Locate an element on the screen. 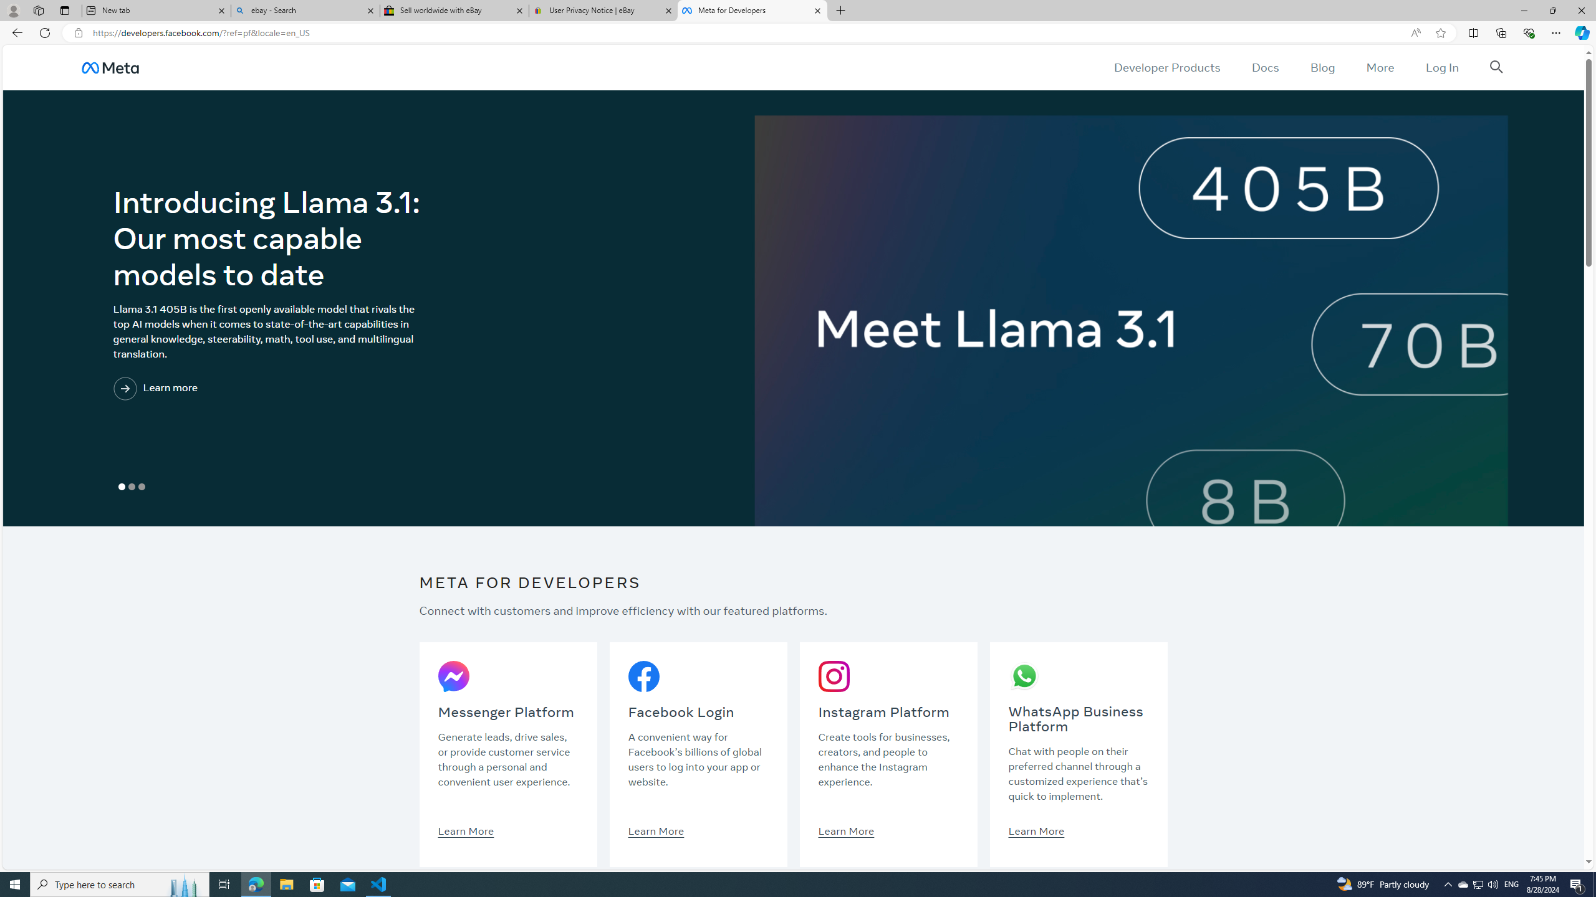  Docs is located at coordinates (1264, 67).